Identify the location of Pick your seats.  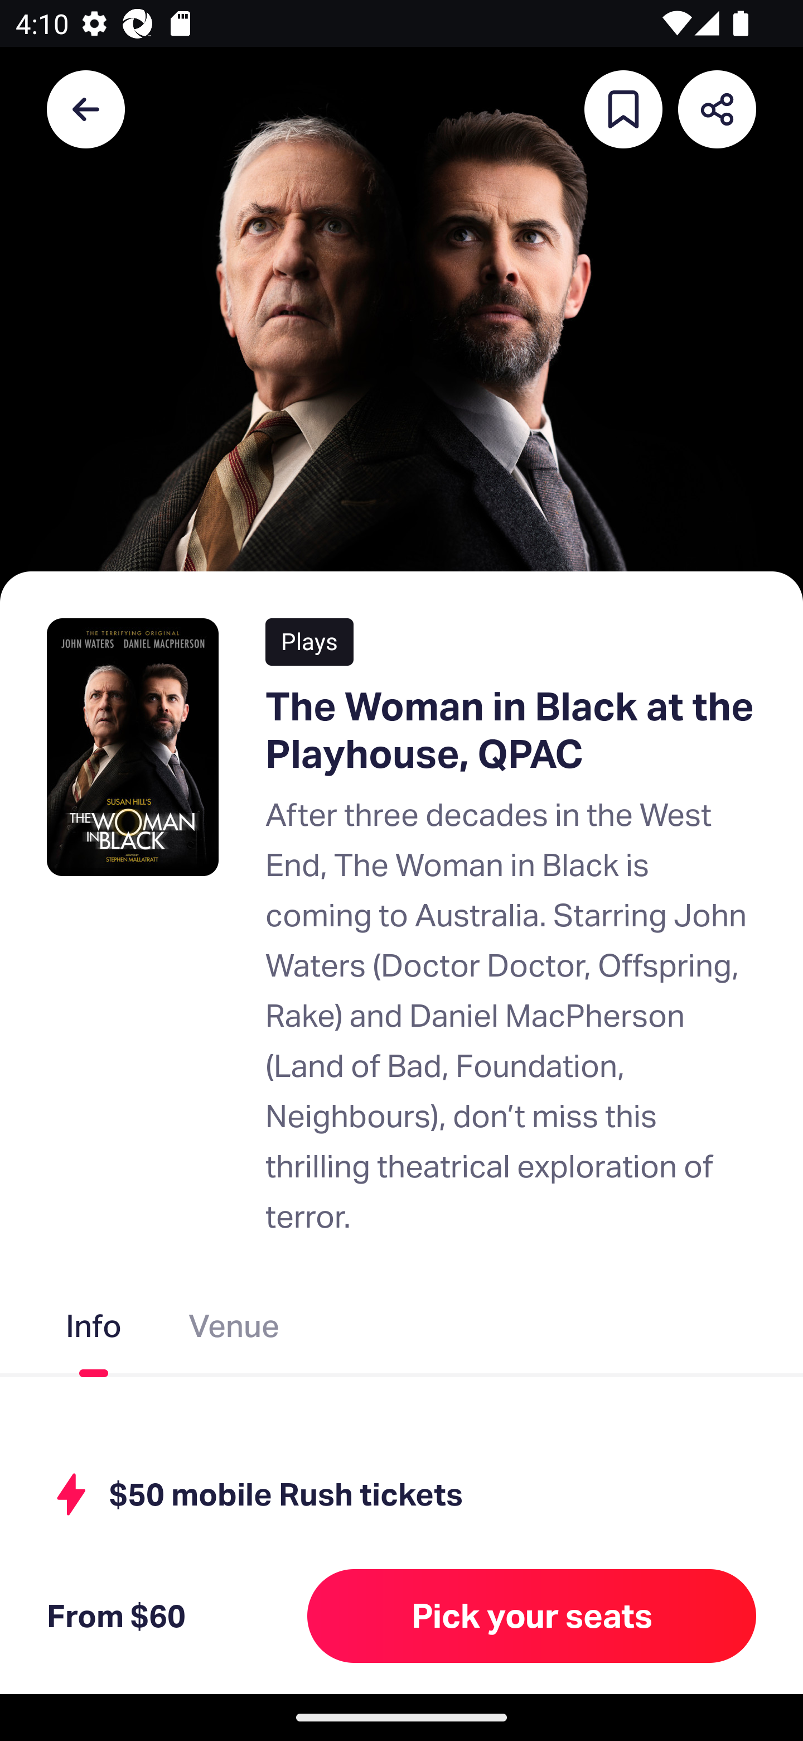
(532, 1615).